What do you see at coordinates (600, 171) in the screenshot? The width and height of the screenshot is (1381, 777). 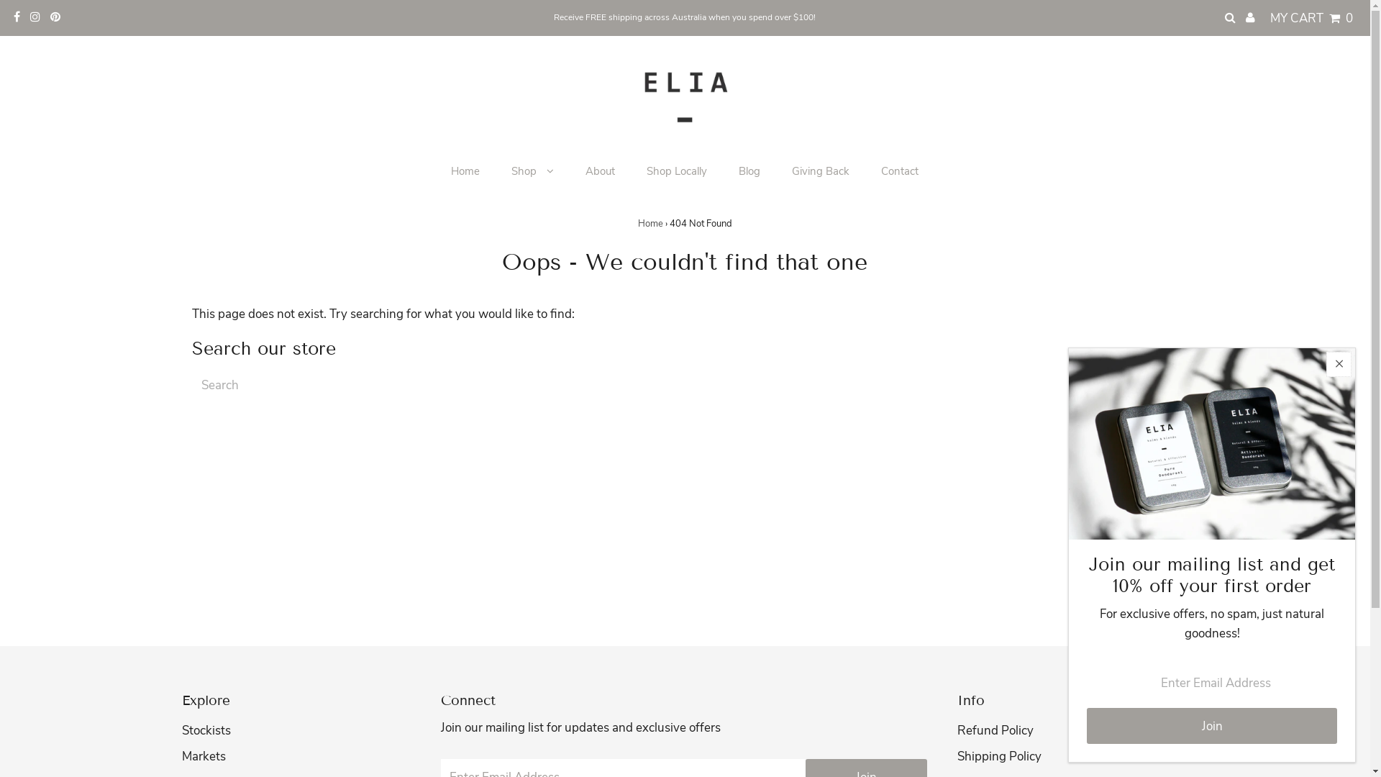 I see `About` at bounding box center [600, 171].